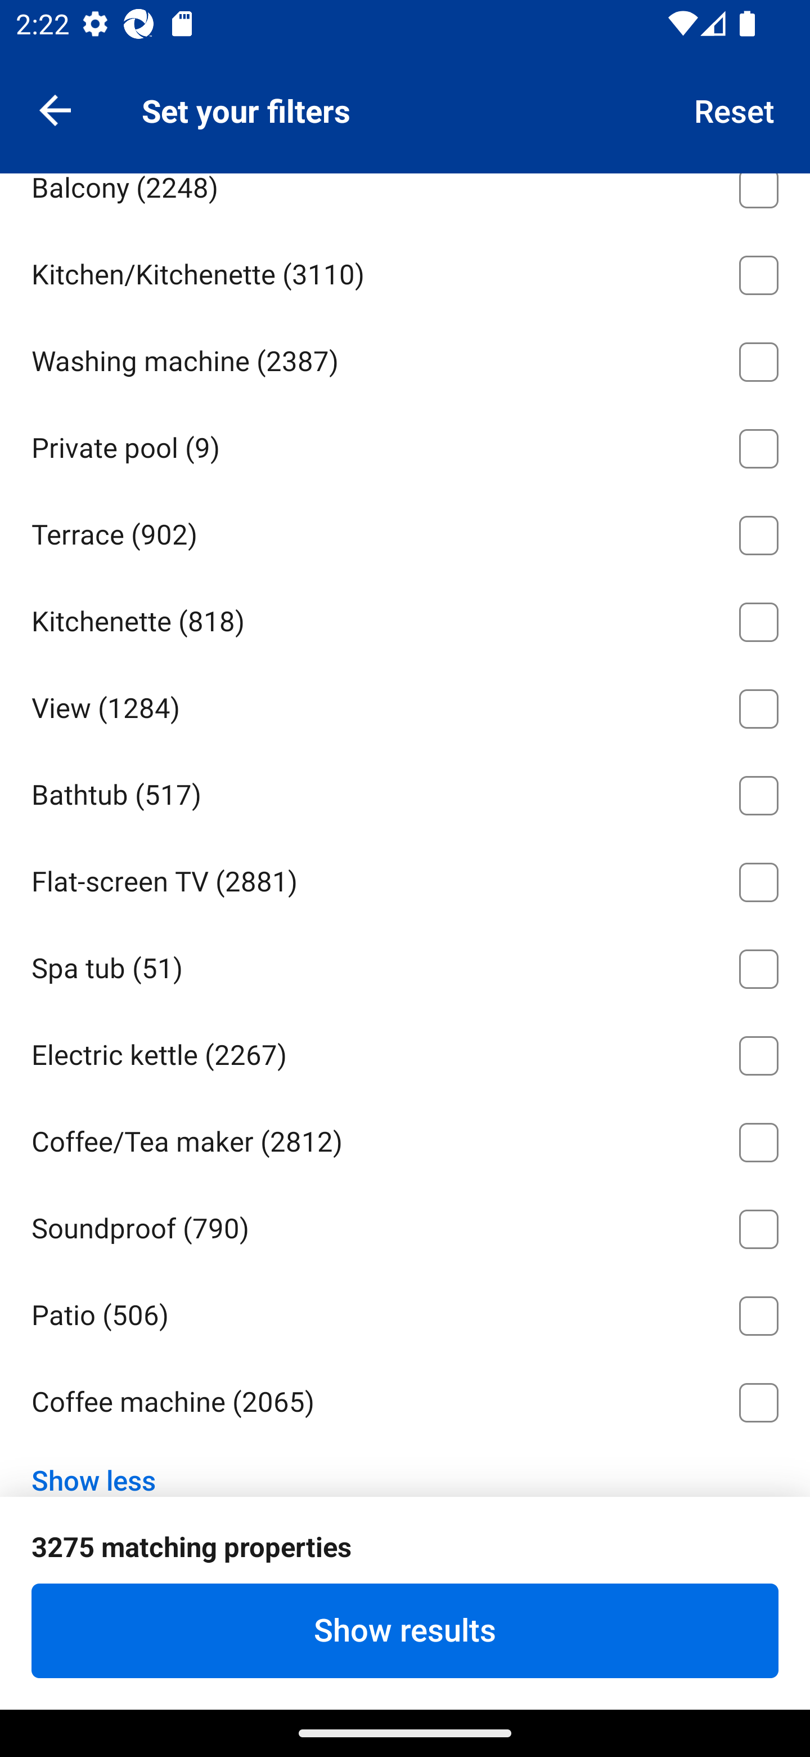  What do you see at coordinates (405, 200) in the screenshot?
I see `Balcony ⁦(2248)` at bounding box center [405, 200].